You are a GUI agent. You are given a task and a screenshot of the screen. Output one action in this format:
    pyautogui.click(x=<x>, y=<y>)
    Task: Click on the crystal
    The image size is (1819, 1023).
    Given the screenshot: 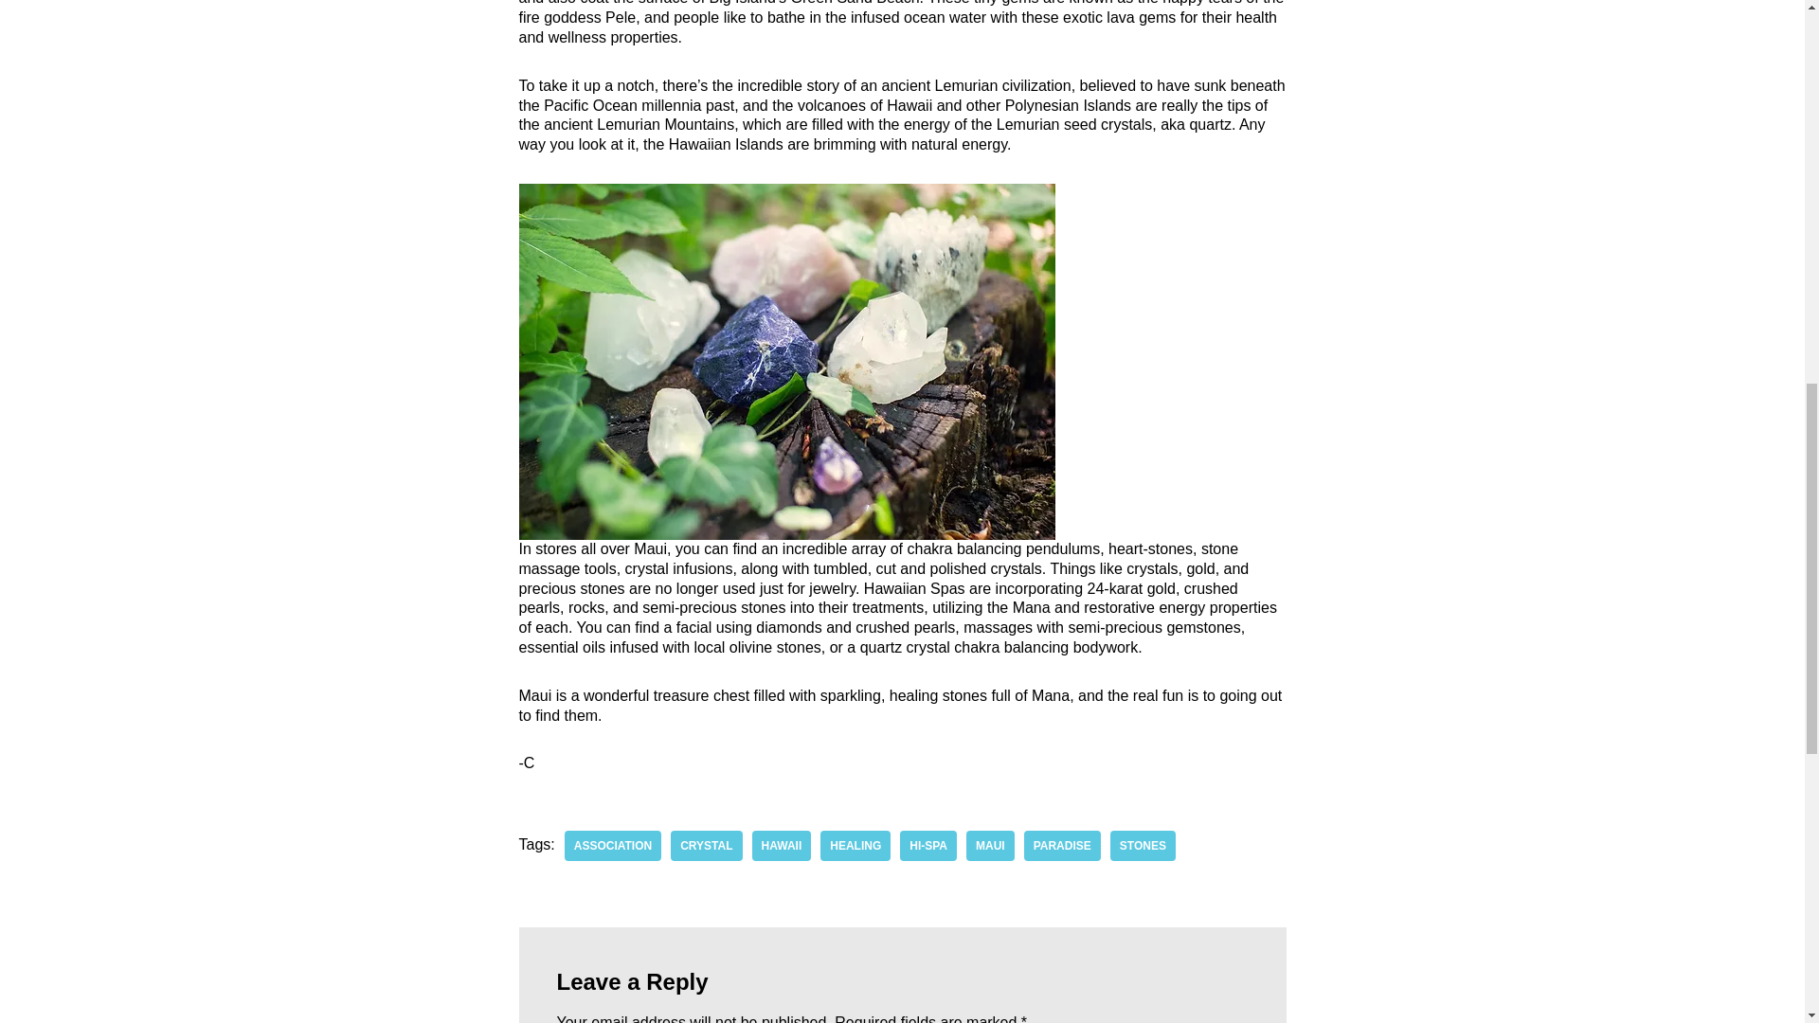 What is the action you would take?
    pyautogui.click(x=707, y=845)
    